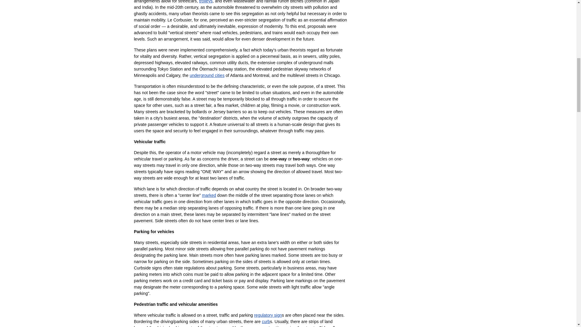 The image size is (581, 327). What do you see at coordinates (209, 195) in the screenshot?
I see `marked` at bounding box center [209, 195].